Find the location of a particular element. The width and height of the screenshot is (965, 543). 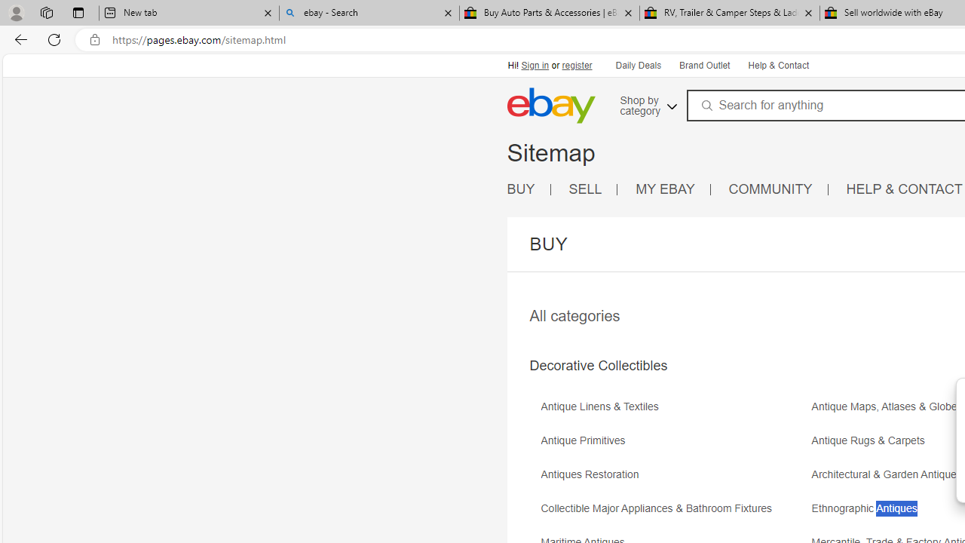

Help & Contact is located at coordinates (778, 66).